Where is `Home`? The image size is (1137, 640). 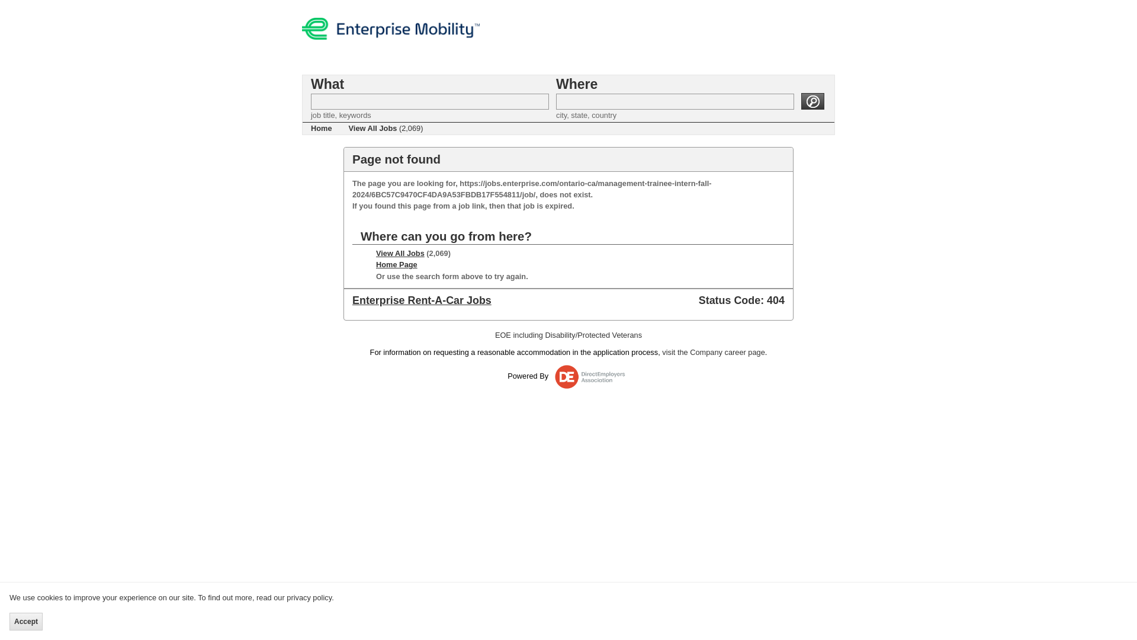
Home is located at coordinates (321, 128).